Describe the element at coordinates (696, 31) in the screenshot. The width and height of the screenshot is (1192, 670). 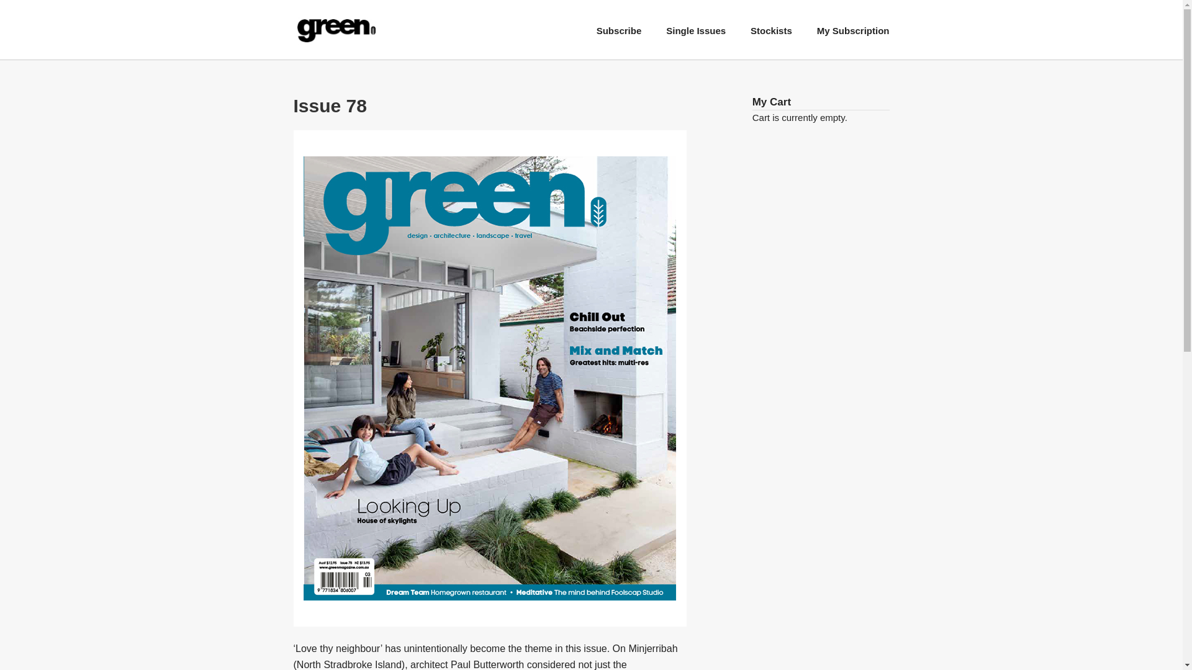
I see `Single Issues` at that location.